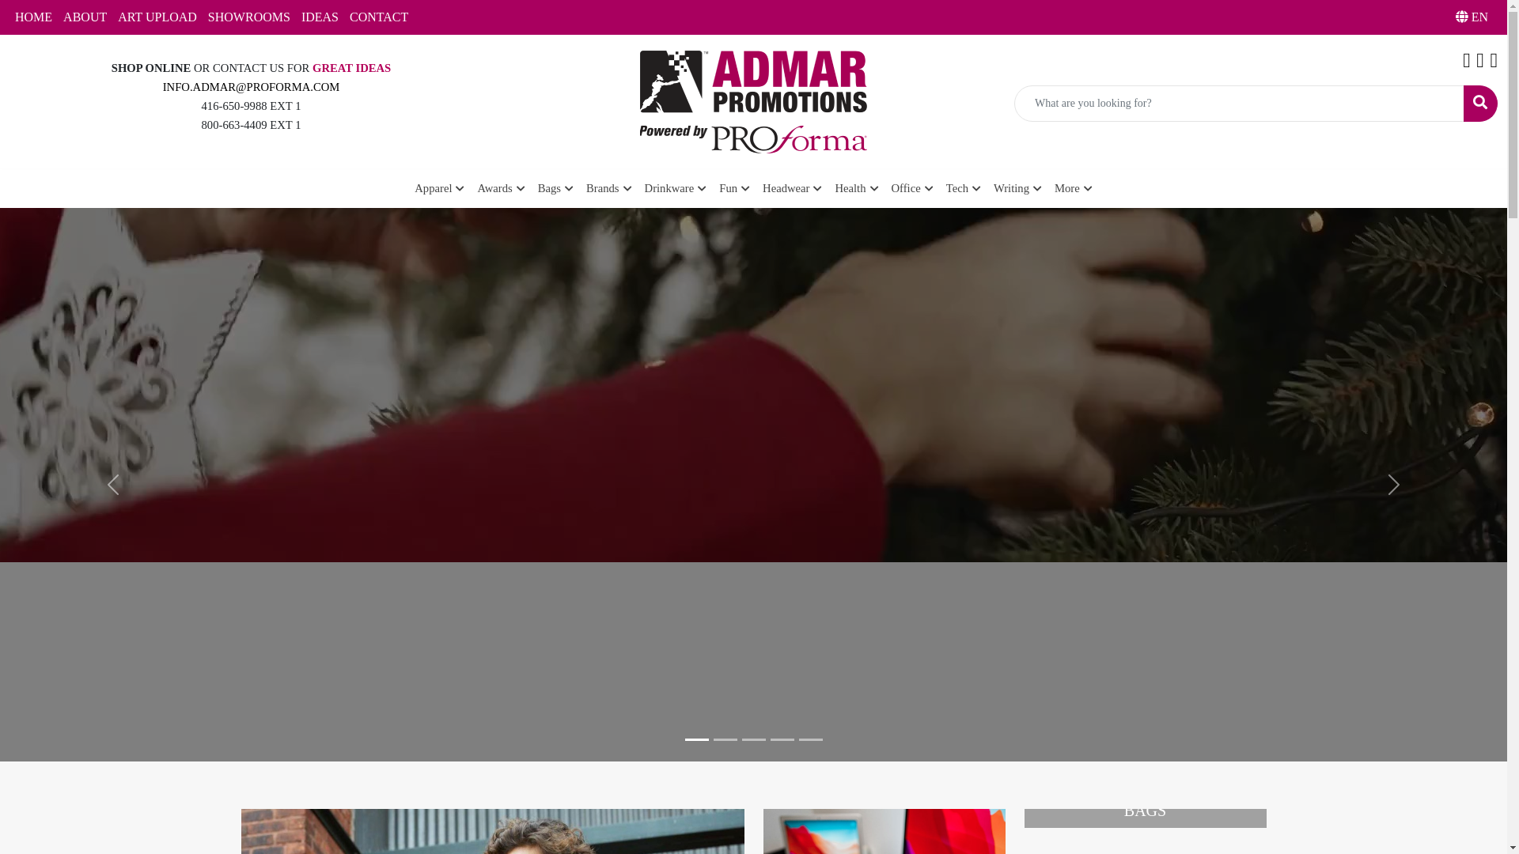  What do you see at coordinates (33, 17) in the screenshot?
I see `HOME` at bounding box center [33, 17].